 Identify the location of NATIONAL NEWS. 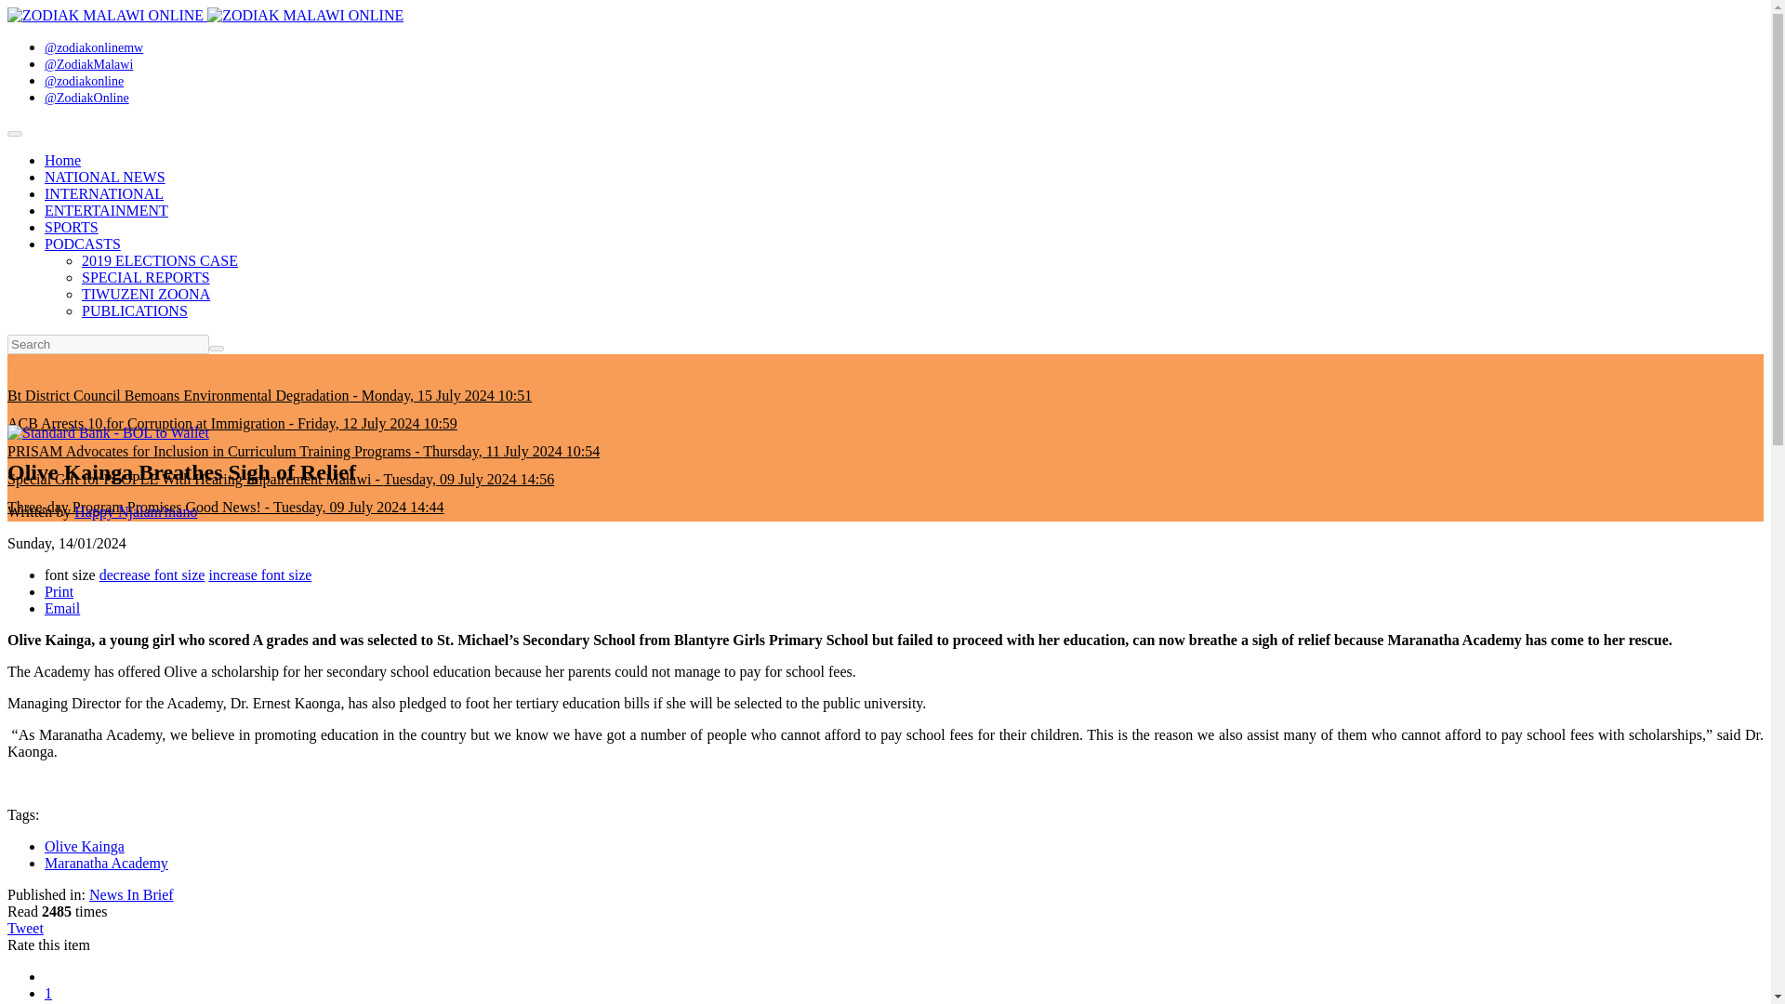
(105, 177).